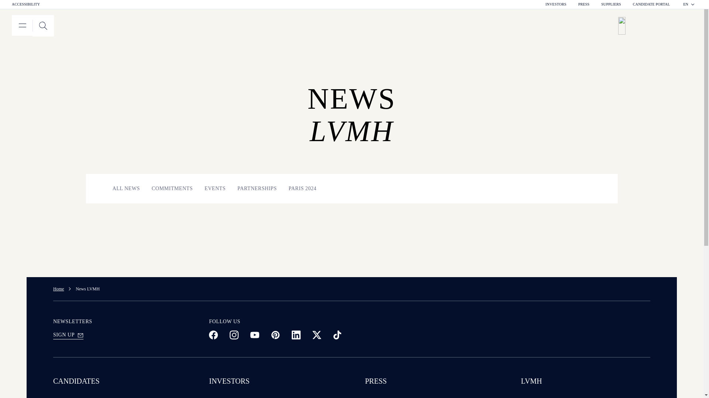 Image resolution: width=709 pixels, height=398 pixels. Describe the element at coordinates (689, 4) in the screenshot. I see `SUPPLIERS` at that location.